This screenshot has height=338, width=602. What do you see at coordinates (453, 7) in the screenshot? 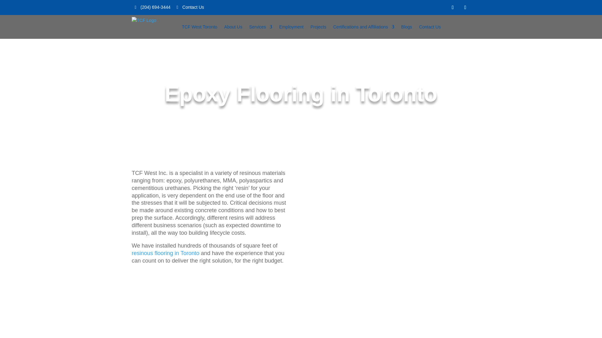
I see `Follow on Facebook` at bounding box center [453, 7].